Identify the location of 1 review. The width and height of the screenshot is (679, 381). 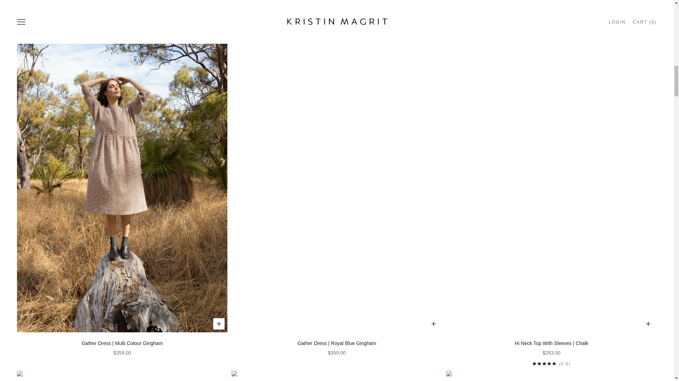
(552, 363).